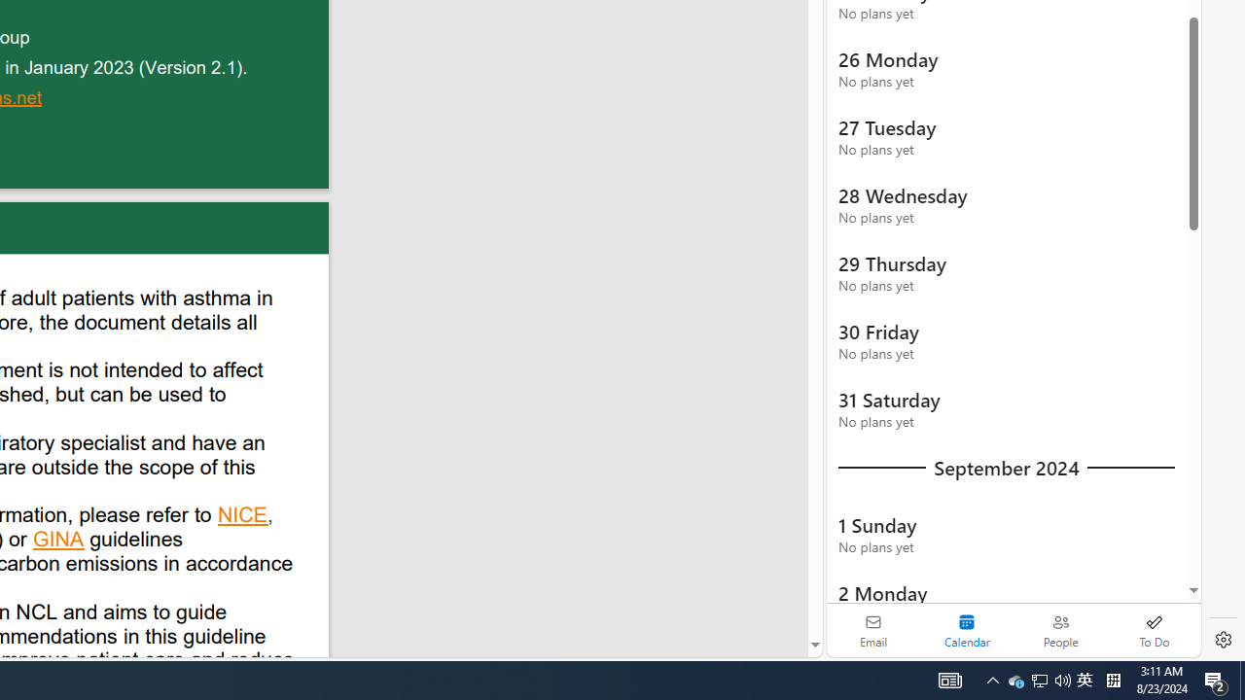  What do you see at coordinates (967, 630) in the screenshot?
I see `Selected calendar module. Date today is 22` at bounding box center [967, 630].